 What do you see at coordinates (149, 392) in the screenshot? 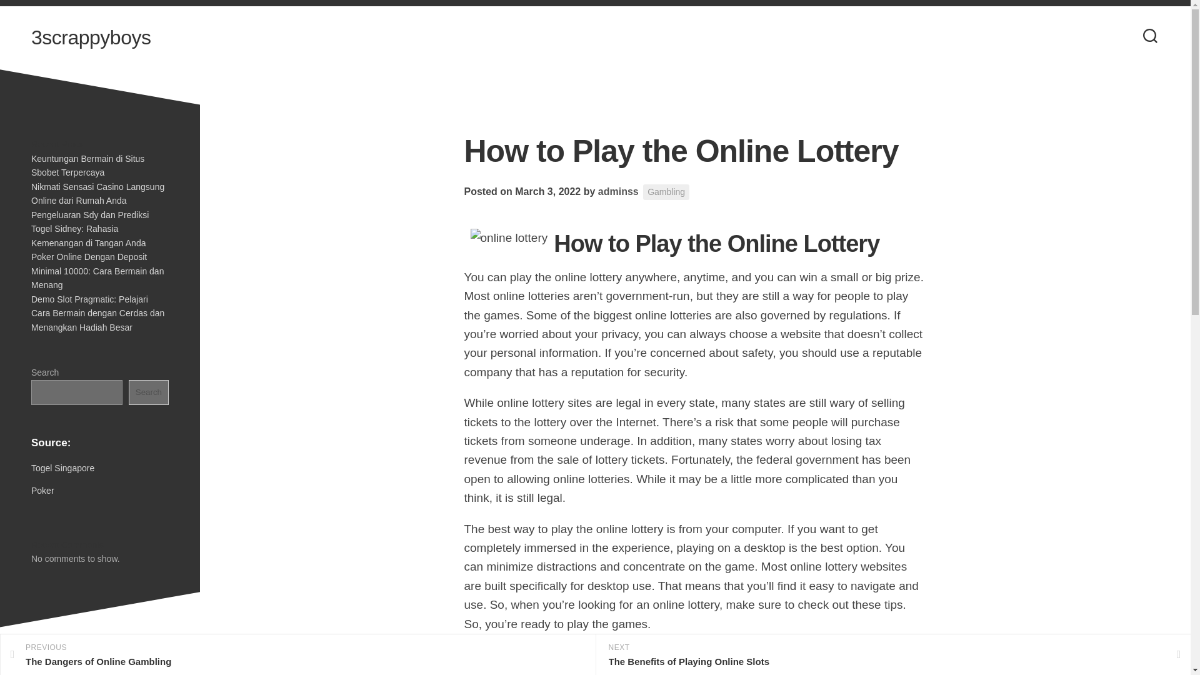
I see `Search` at bounding box center [149, 392].